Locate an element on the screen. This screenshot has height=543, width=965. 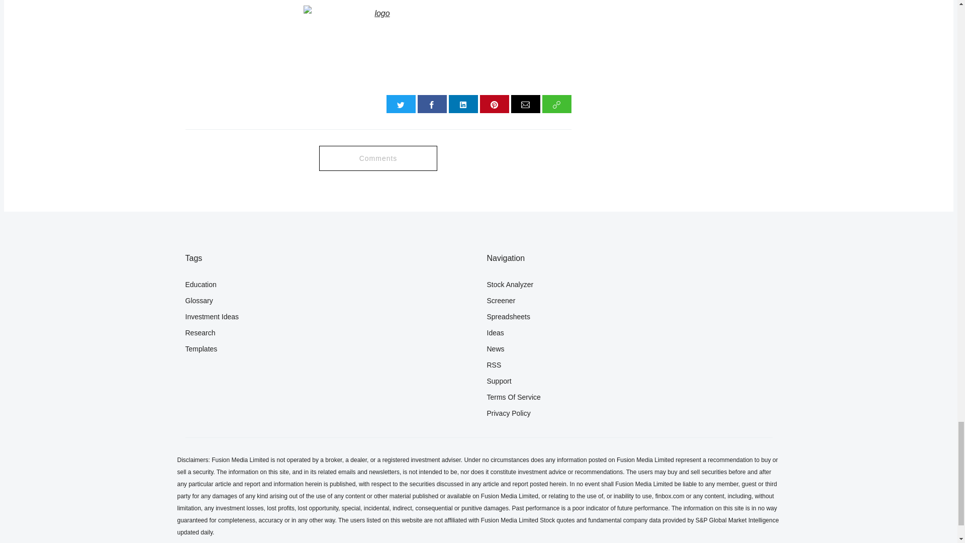
Share on Pinterest is located at coordinates (495, 104).